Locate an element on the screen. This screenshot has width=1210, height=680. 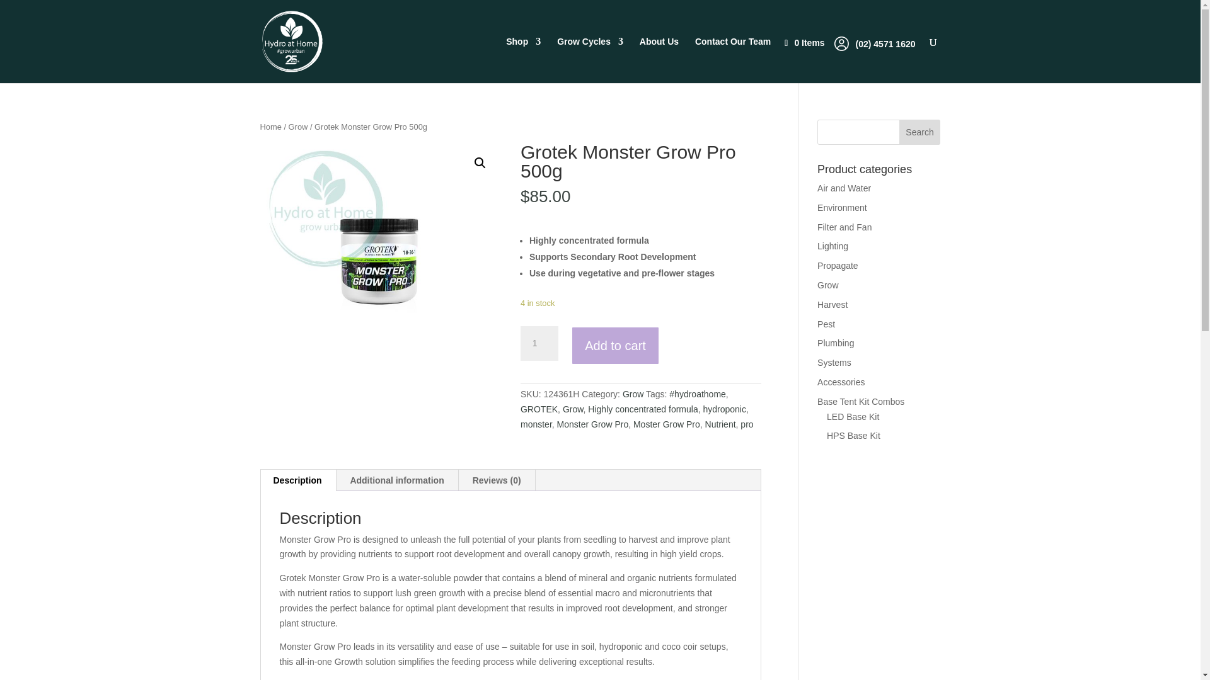
Grow Cycles is located at coordinates (590, 60).